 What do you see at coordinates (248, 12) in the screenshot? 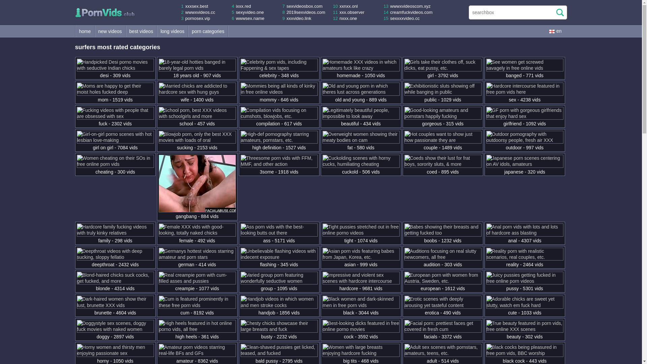
I see `5sexyvideo.one` at bounding box center [248, 12].